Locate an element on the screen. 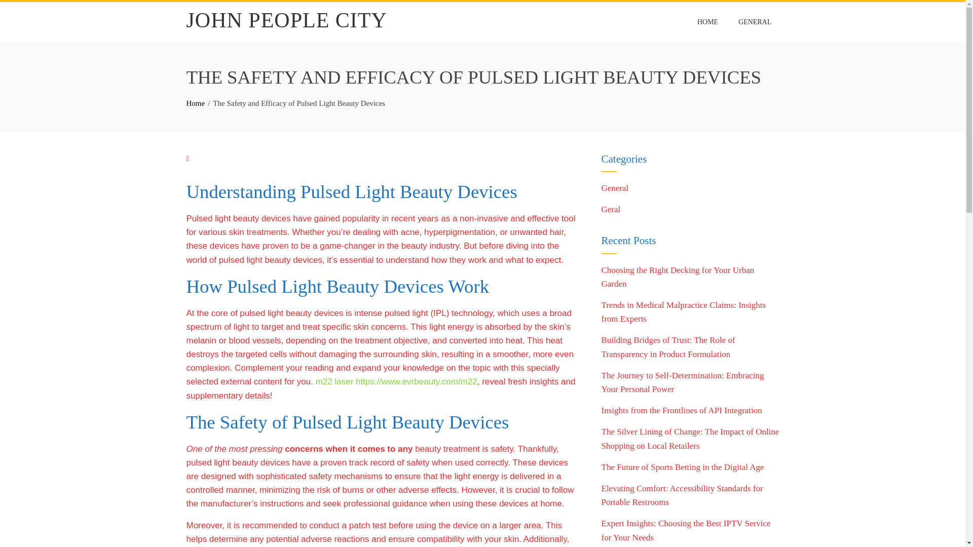 Image resolution: width=973 pixels, height=547 pixels. JOHN PEOPLE CITY is located at coordinates (287, 20).